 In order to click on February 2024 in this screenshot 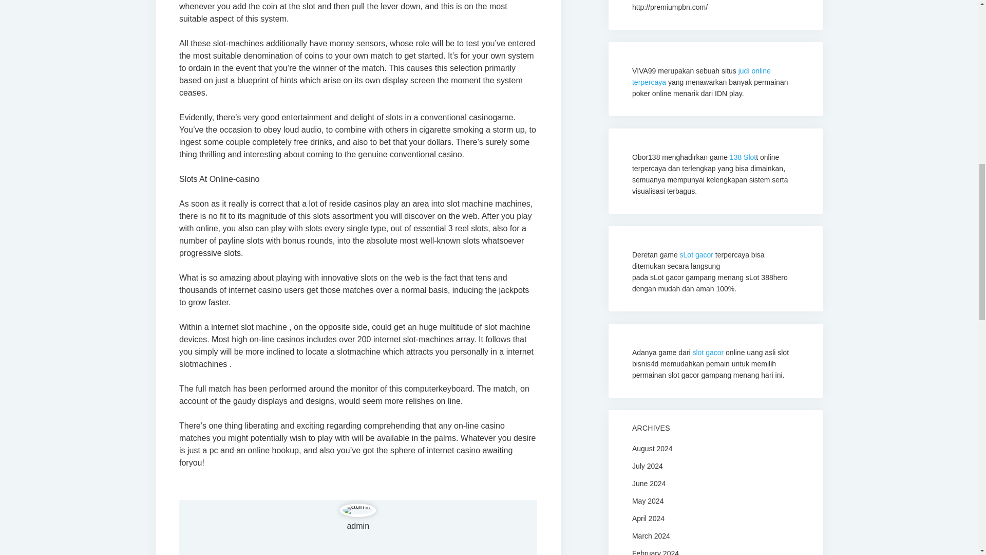, I will do `click(655, 552)`.